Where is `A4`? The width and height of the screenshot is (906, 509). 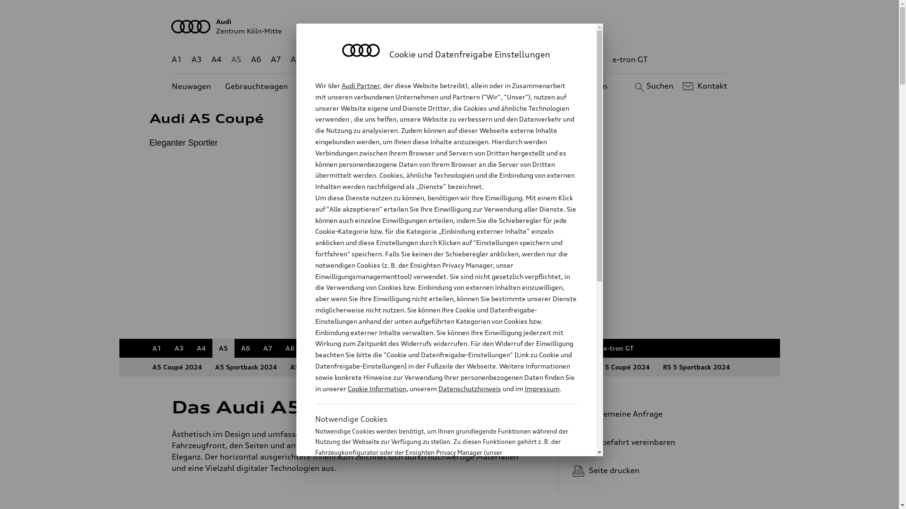 A4 is located at coordinates (217, 59).